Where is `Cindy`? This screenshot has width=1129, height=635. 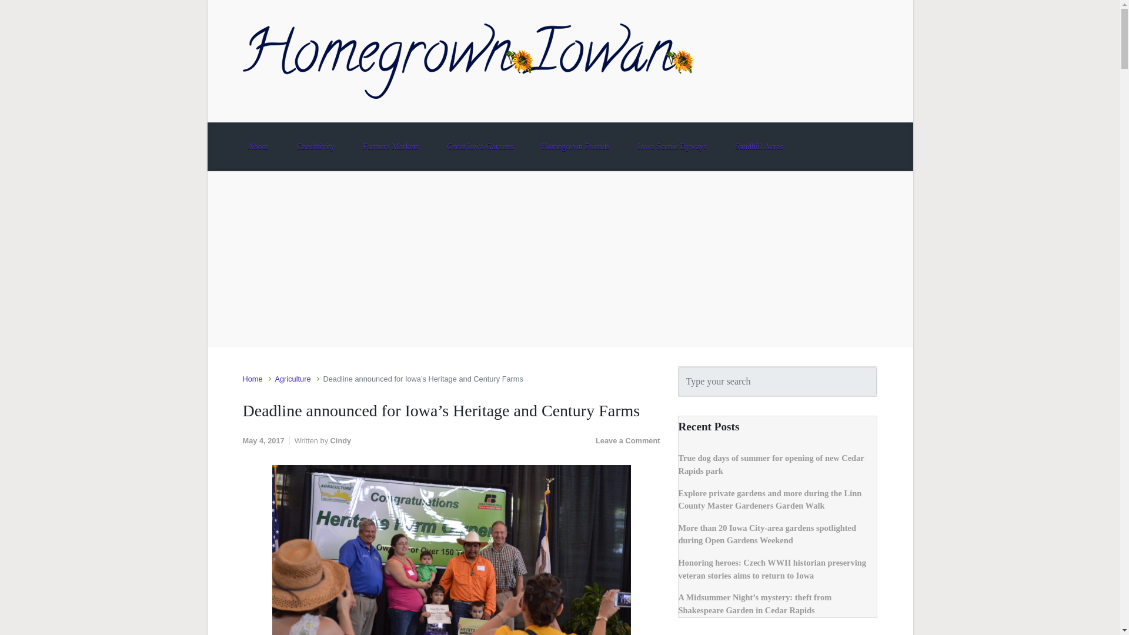 Cindy is located at coordinates (341, 440).